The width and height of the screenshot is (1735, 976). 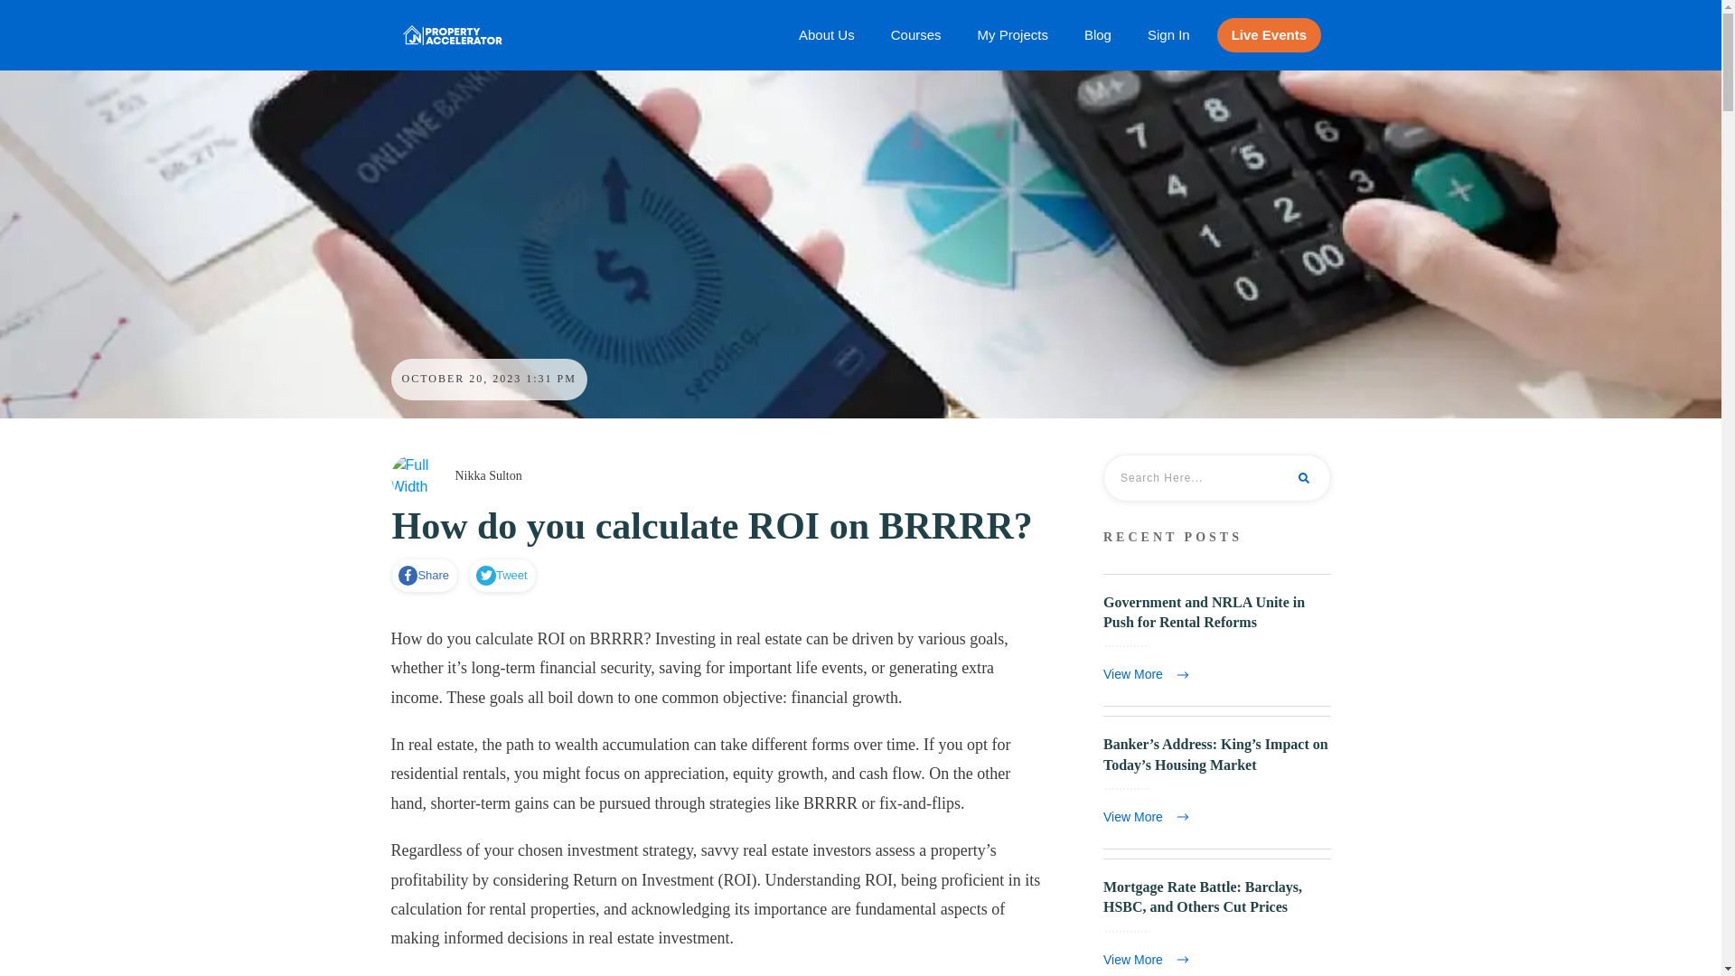 I want to click on How do you calculate ROI on BRRRR?, so click(x=712, y=526).